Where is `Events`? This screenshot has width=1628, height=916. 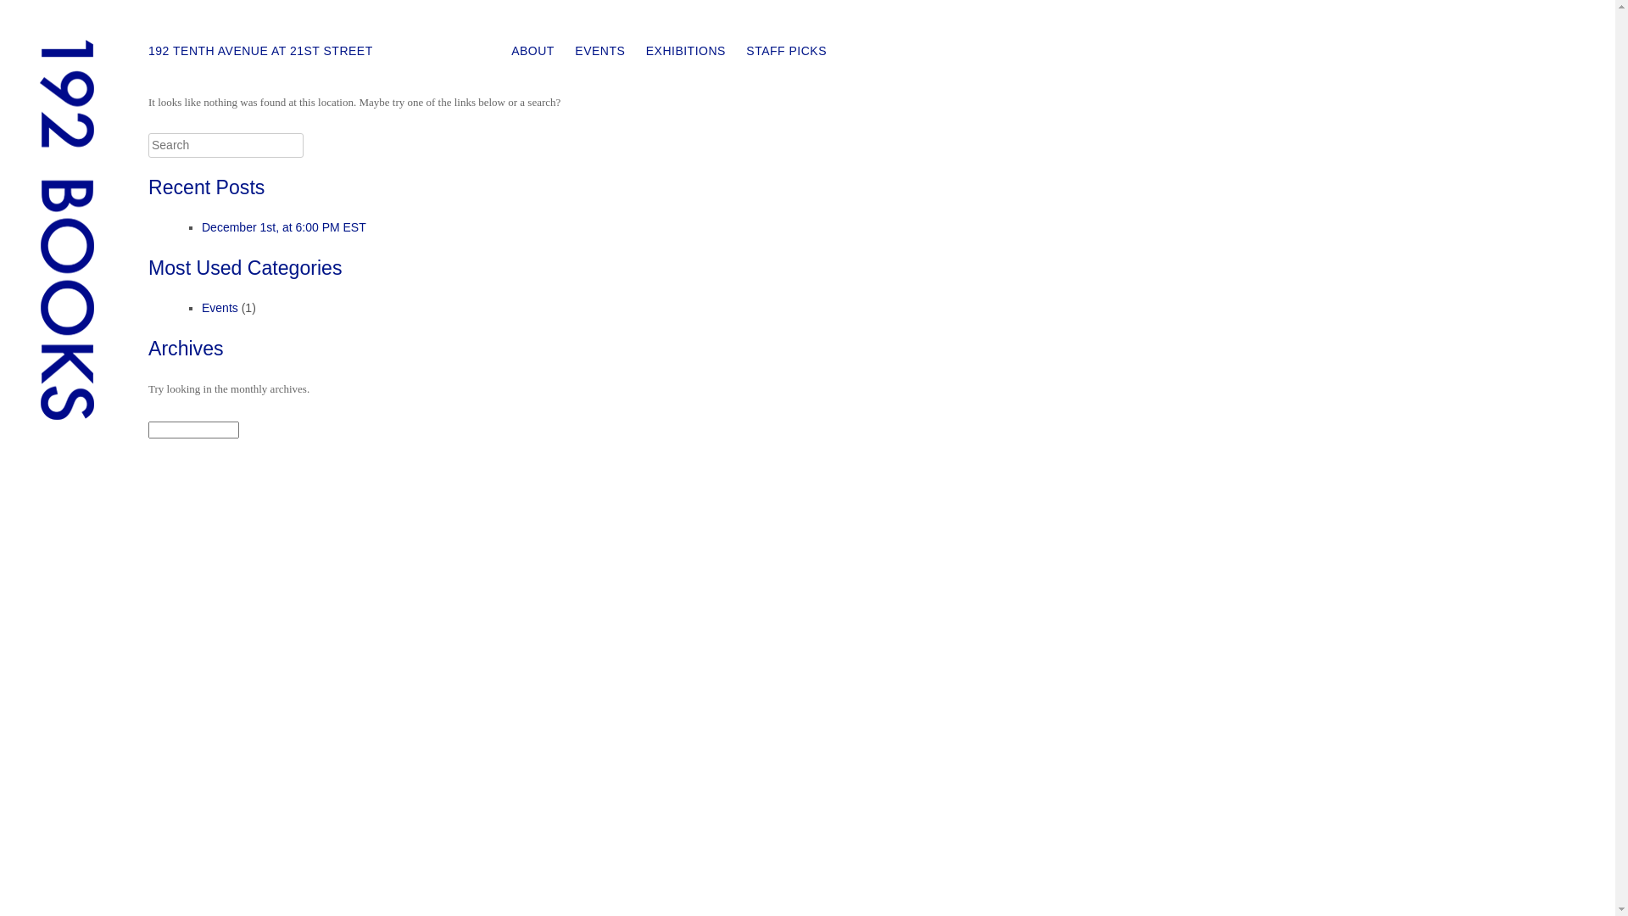 Events is located at coordinates (220, 308).